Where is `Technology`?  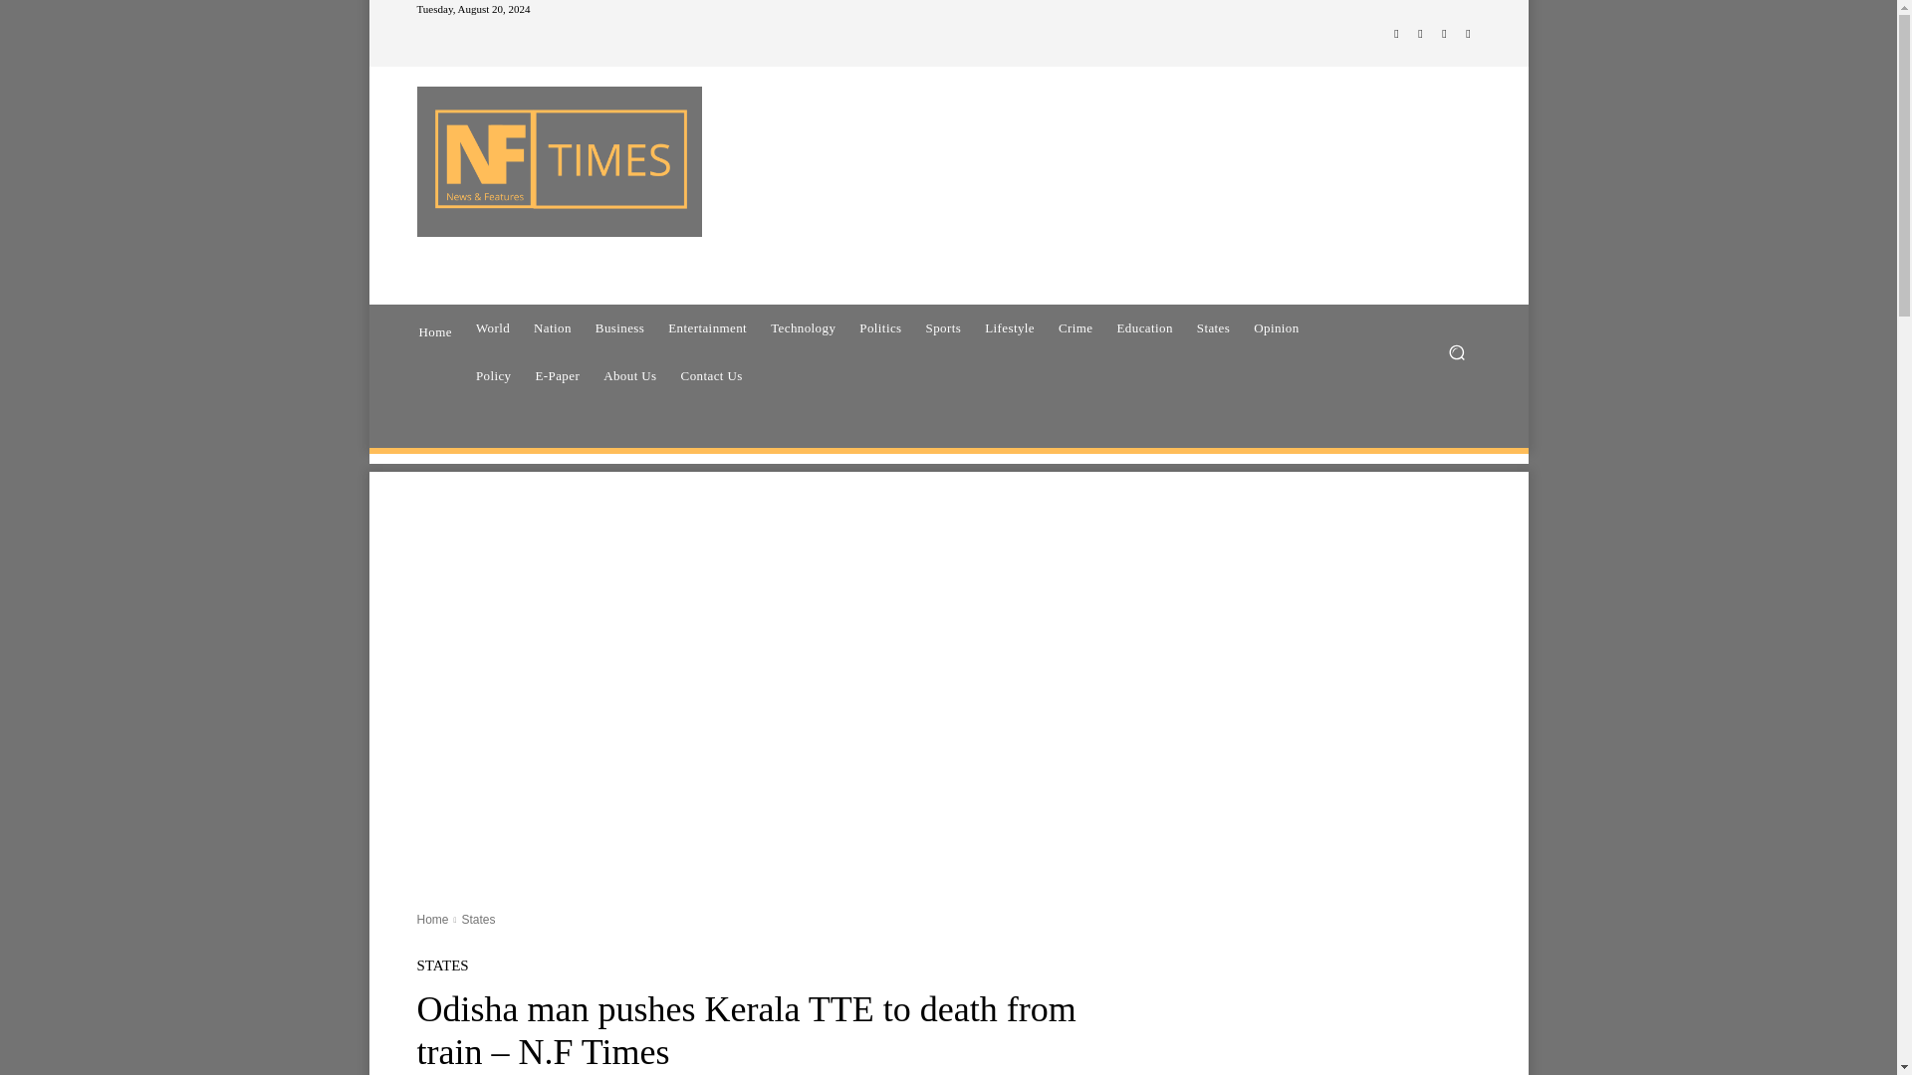
Technology is located at coordinates (803, 328).